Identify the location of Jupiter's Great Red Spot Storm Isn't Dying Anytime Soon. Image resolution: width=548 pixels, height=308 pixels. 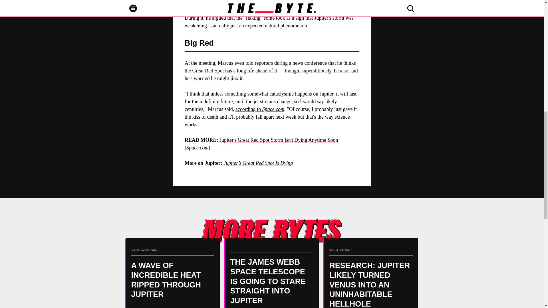
(279, 140).